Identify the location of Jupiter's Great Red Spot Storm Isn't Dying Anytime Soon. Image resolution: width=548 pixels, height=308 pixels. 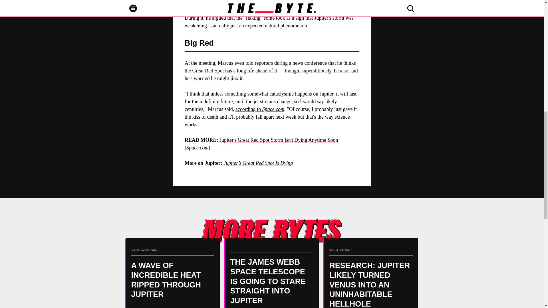
(279, 140).